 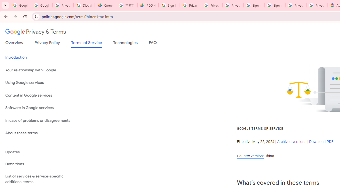 I want to click on Sign in - Google Accounts, so click(x=254, y=5).